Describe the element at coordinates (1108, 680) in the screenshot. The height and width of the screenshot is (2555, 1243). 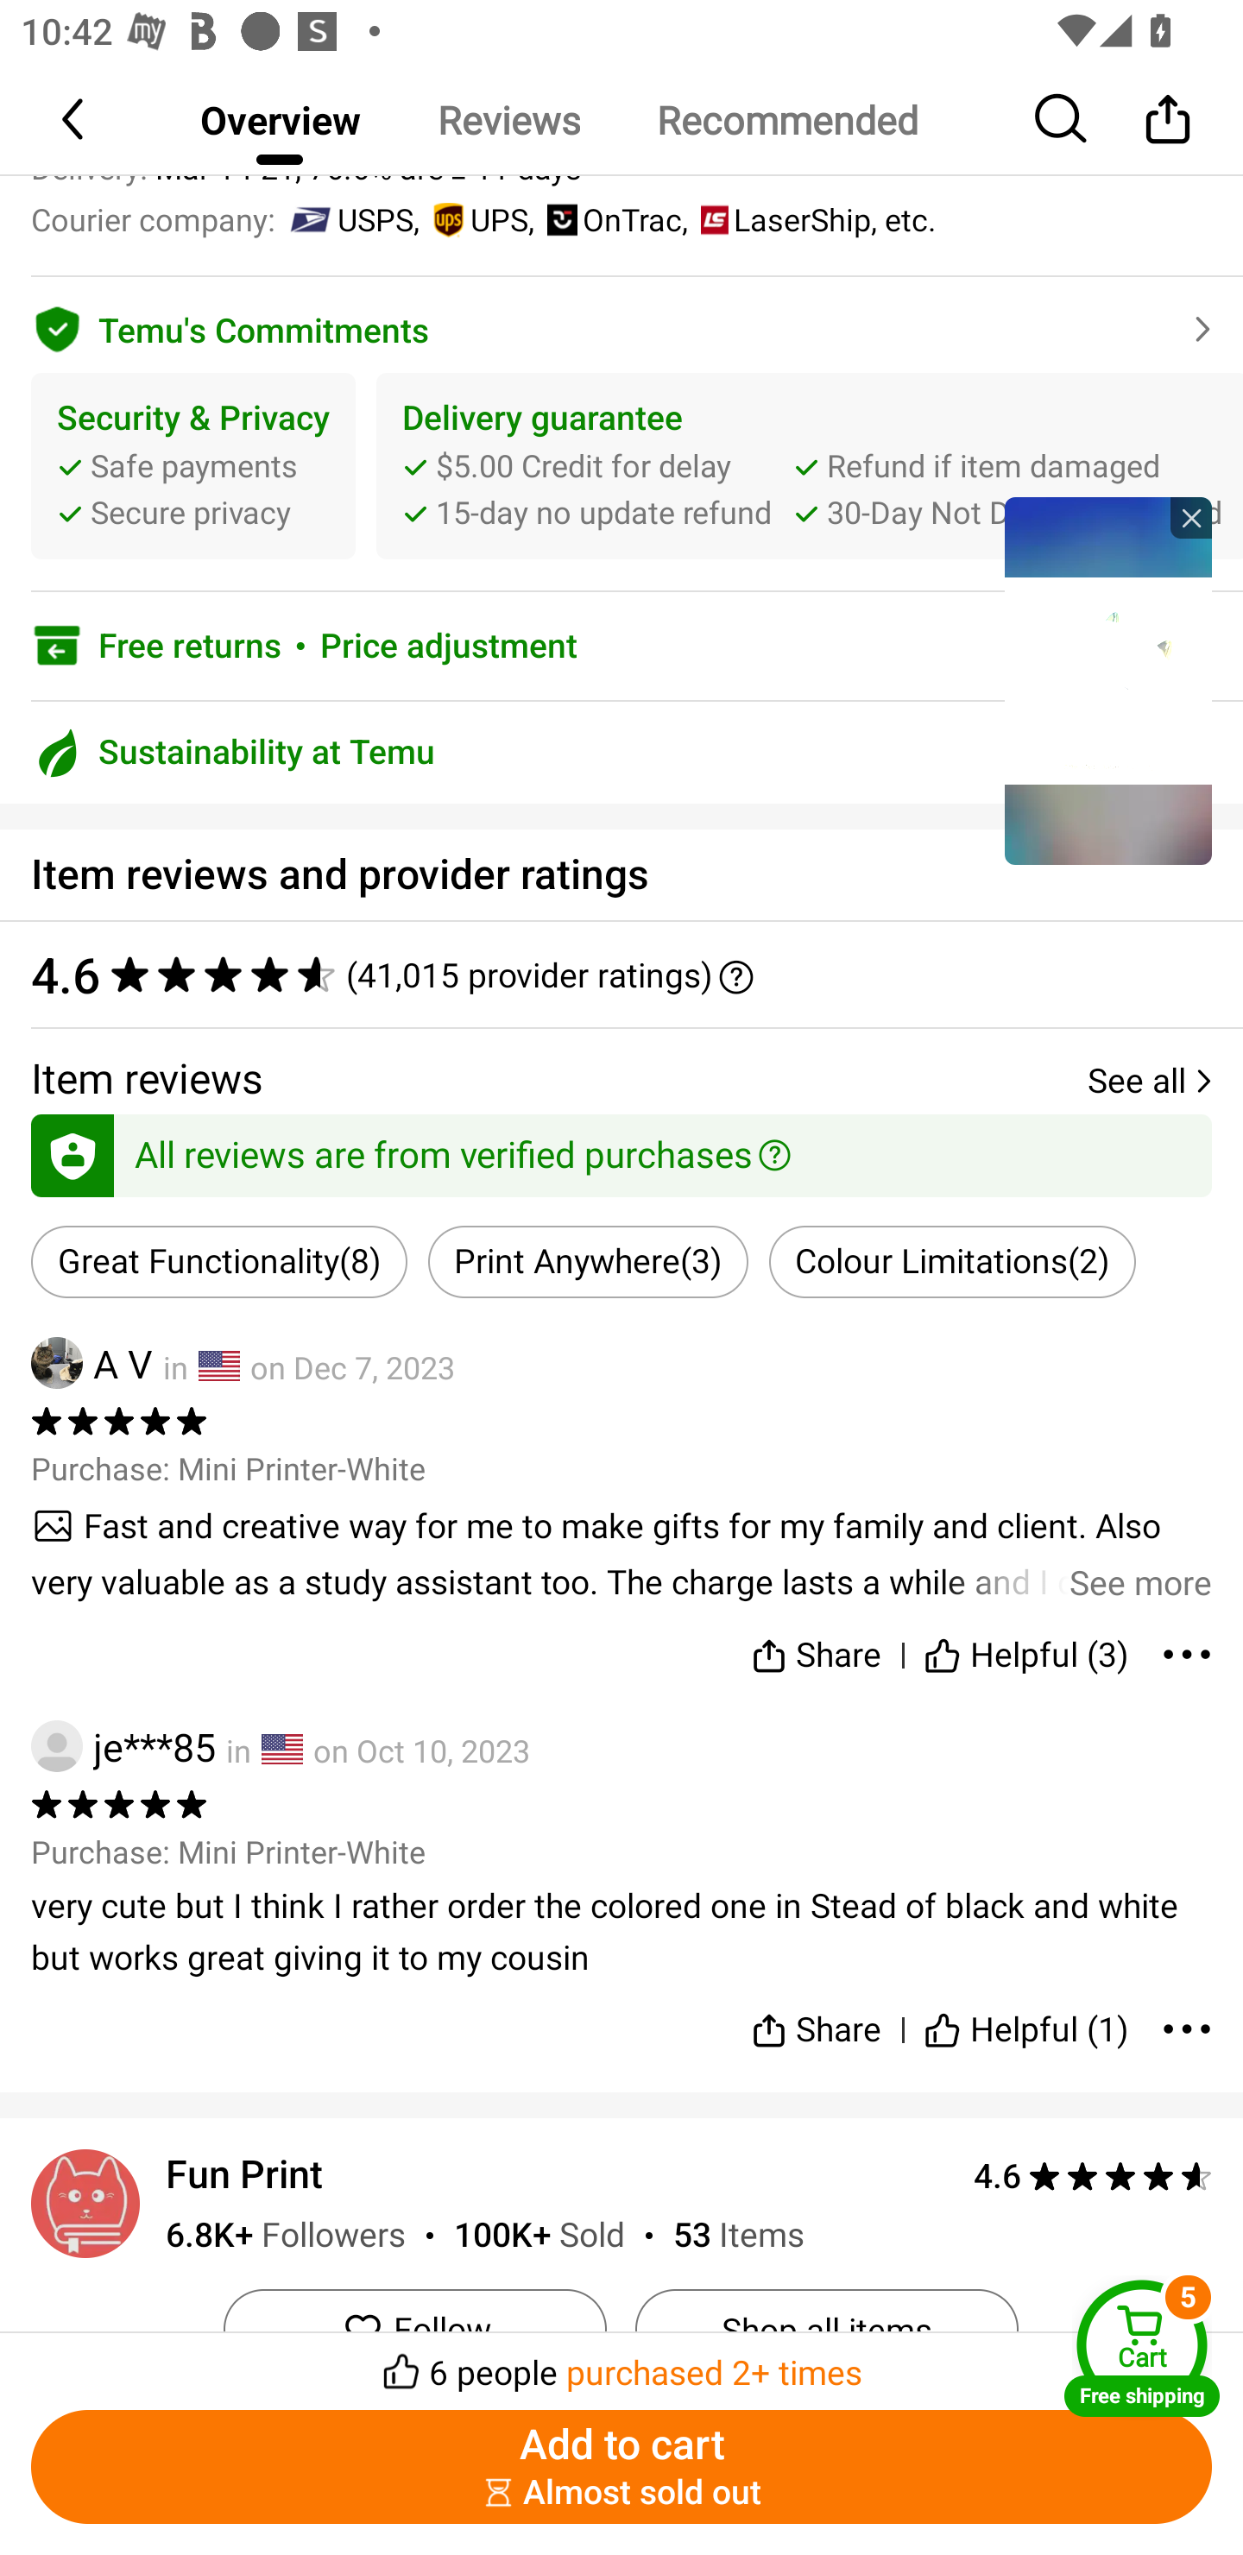
I see `tronplayer_view` at that location.